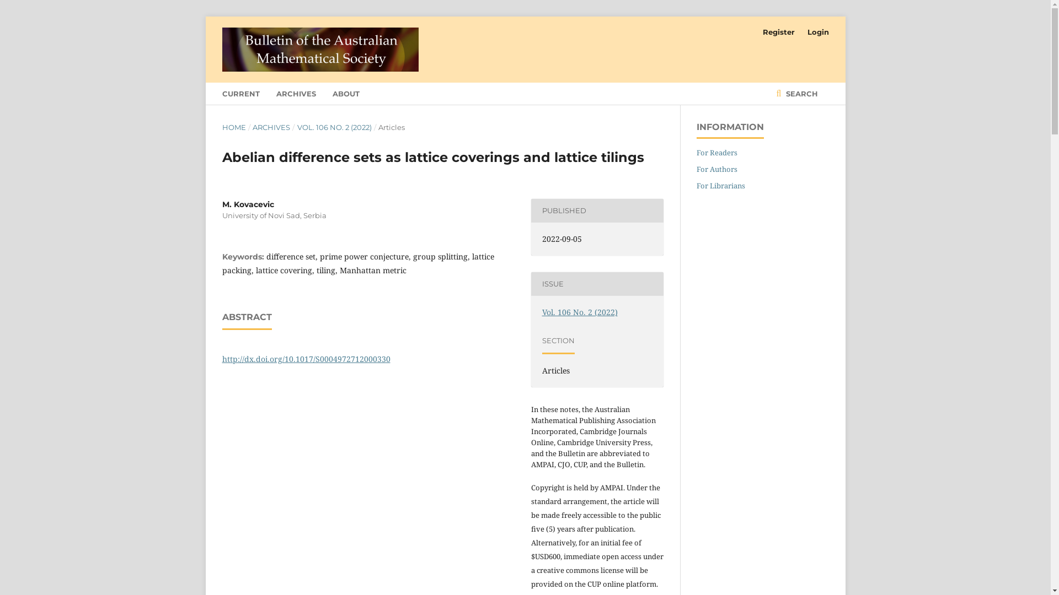 The width and height of the screenshot is (1059, 595). I want to click on For Librarians, so click(720, 186).